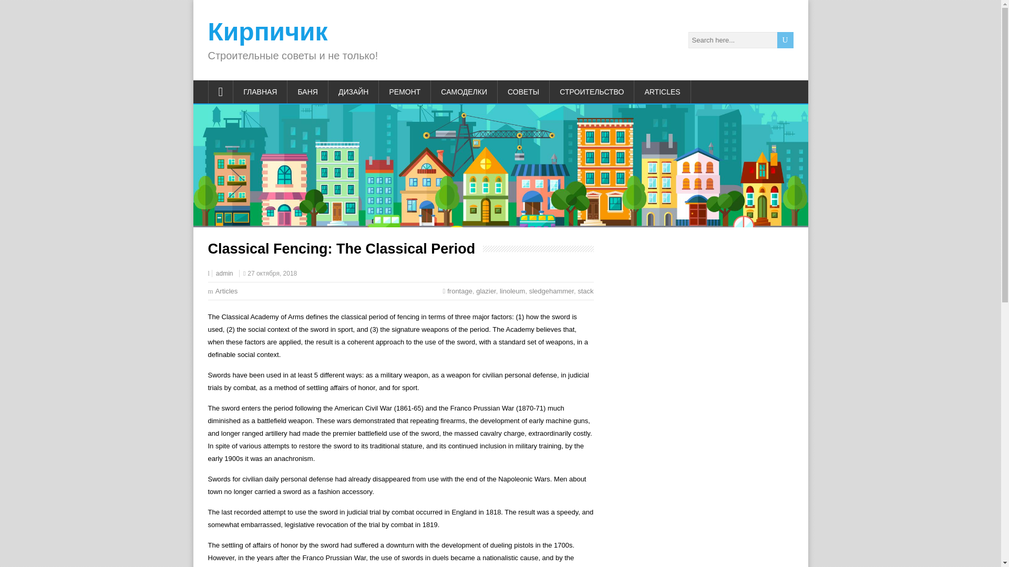  Describe the element at coordinates (512, 291) in the screenshot. I see `linoleum` at that location.